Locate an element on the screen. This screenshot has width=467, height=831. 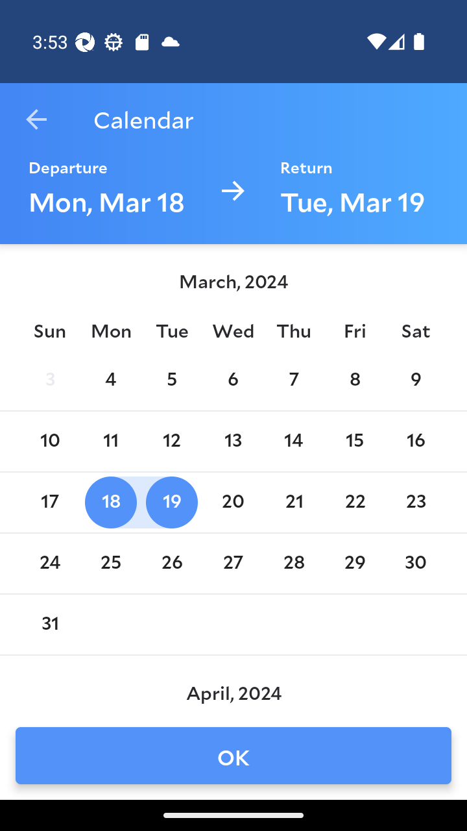
17 is located at coordinates (49, 502).